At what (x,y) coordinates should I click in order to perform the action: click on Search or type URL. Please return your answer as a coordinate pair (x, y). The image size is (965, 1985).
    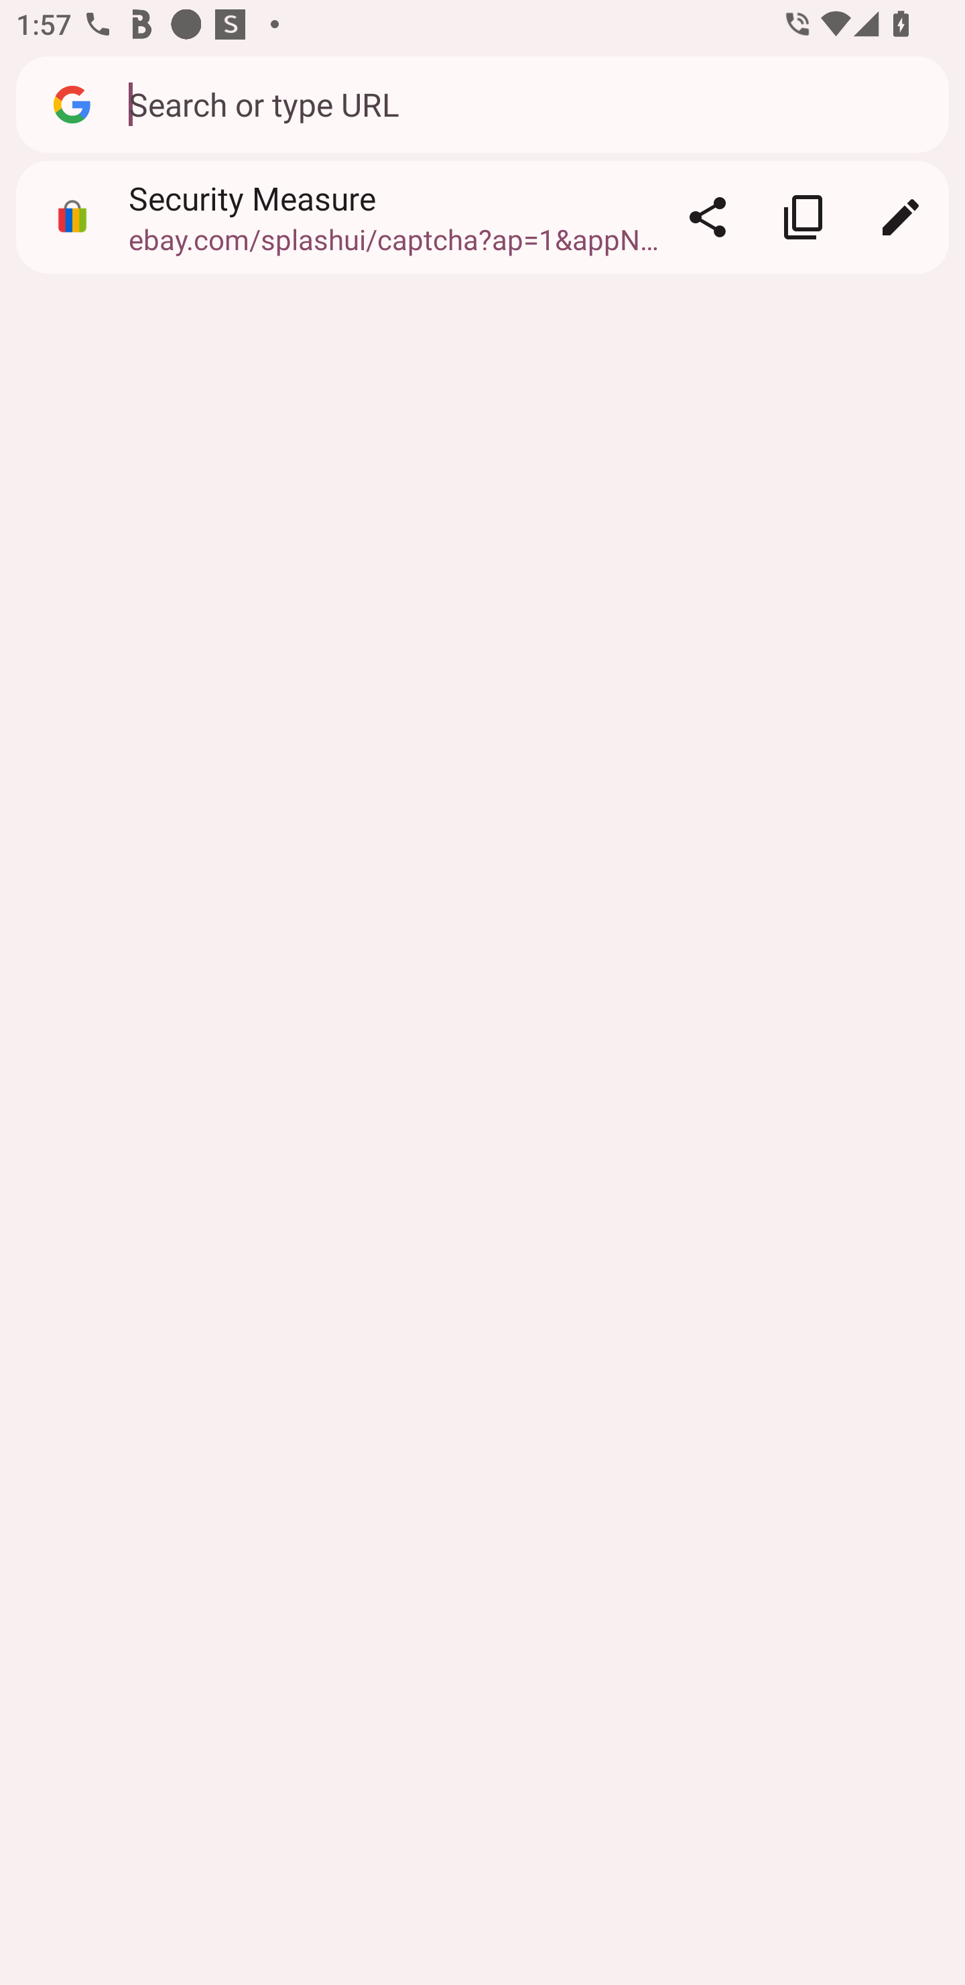
    Looking at the image, I should click on (526, 103).